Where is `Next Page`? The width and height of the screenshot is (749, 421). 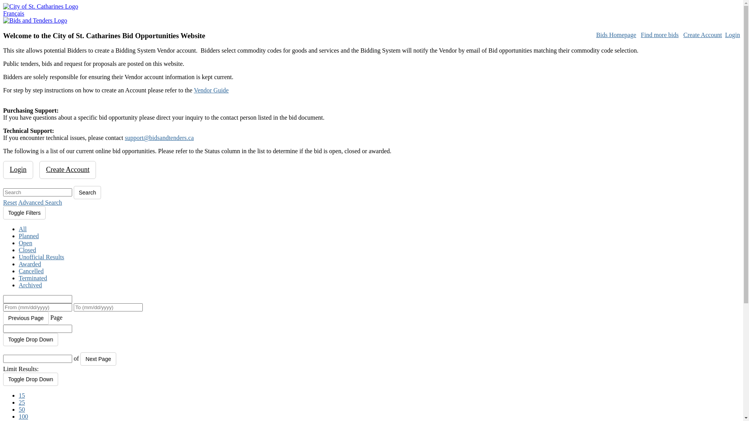
Next Page is located at coordinates (98, 359).